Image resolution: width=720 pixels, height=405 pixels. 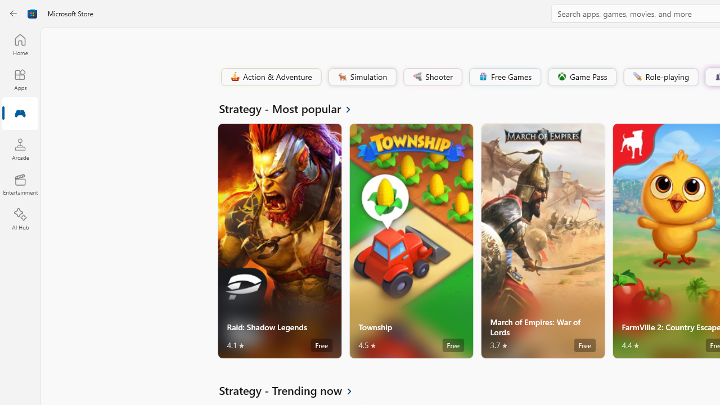 What do you see at coordinates (581, 76) in the screenshot?
I see `Game Pass` at bounding box center [581, 76].